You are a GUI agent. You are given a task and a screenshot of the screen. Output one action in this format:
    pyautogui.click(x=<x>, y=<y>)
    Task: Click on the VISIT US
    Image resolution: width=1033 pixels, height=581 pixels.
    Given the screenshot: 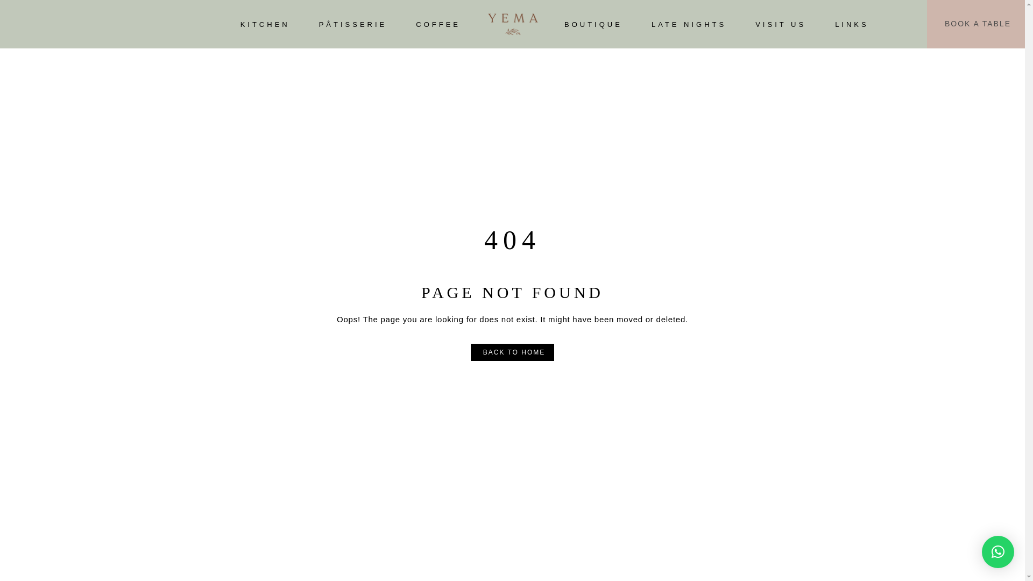 What is the action you would take?
    pyautogui.click(x=780, y=24)
    